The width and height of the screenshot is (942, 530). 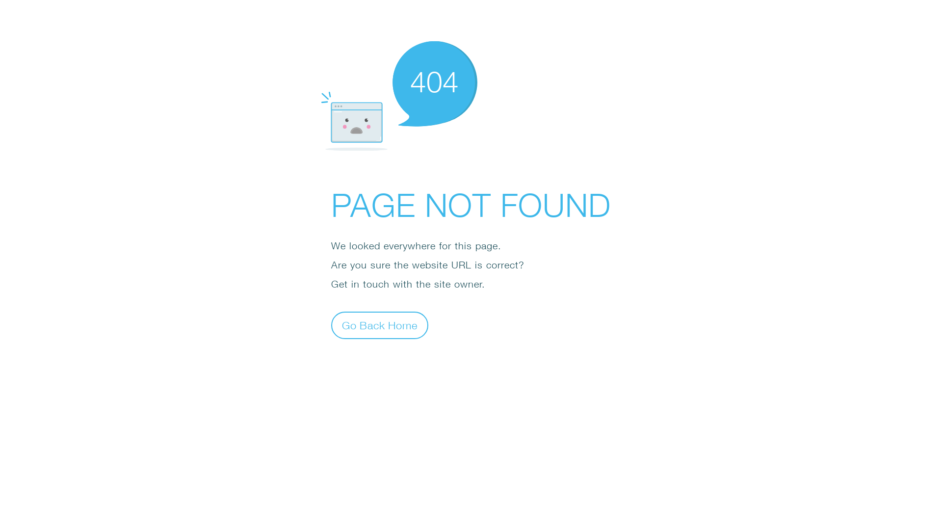 I want to click on Go Back Home, so click(x=380, y=325).